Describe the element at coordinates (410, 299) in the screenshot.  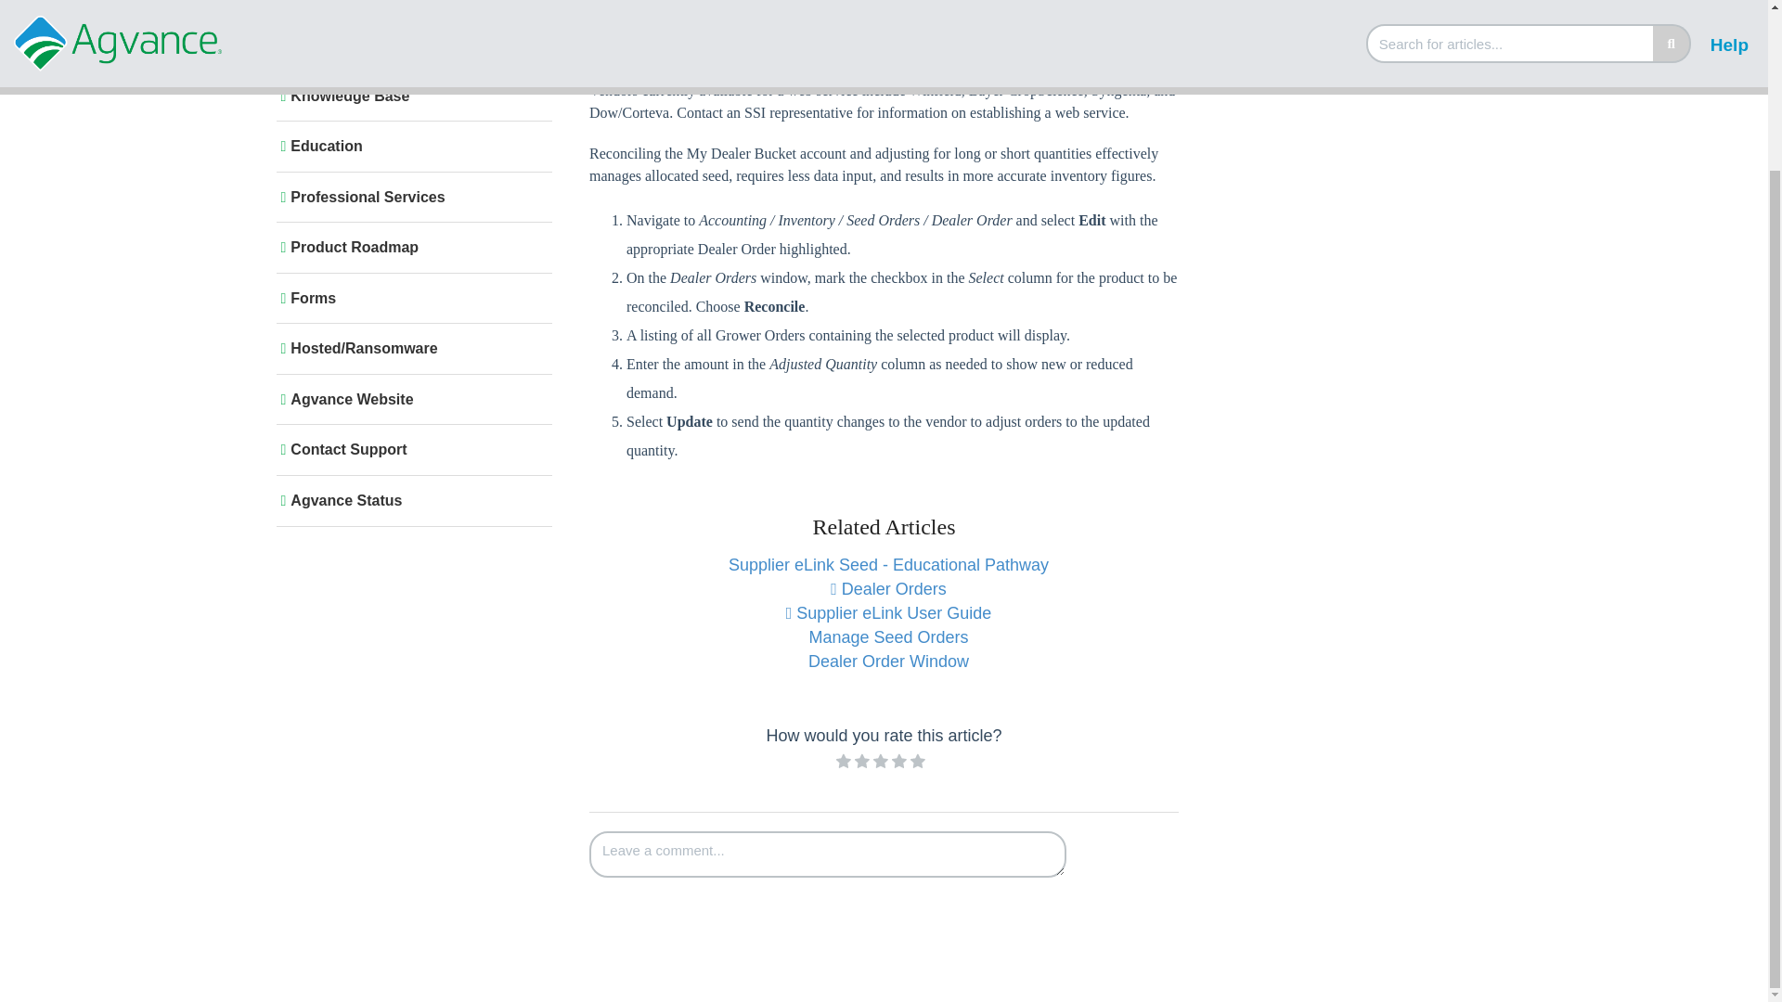
I see `Forms` at that location.